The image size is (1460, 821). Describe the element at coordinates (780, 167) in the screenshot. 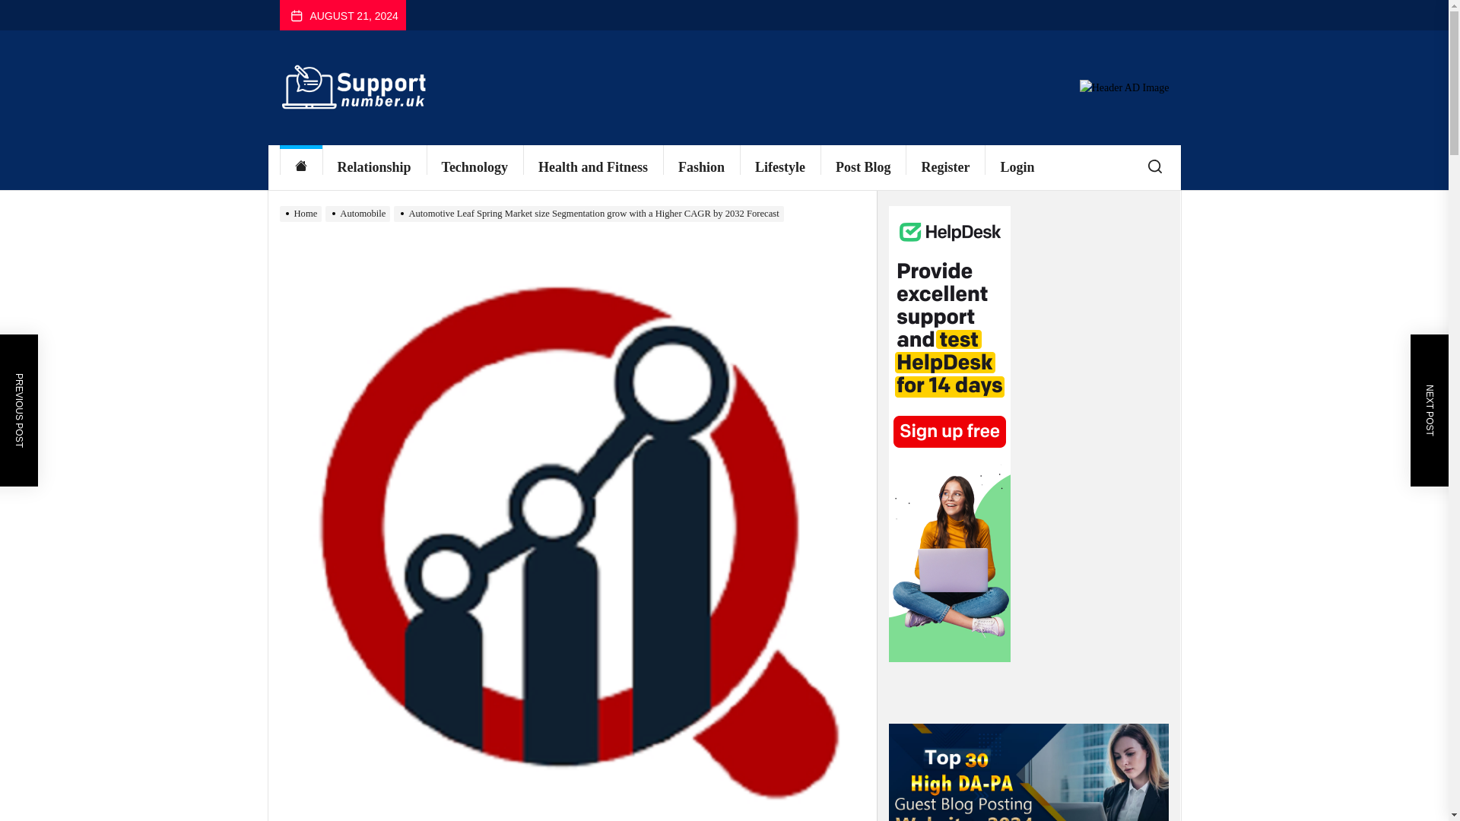

I see `Lifestyle` at that location.